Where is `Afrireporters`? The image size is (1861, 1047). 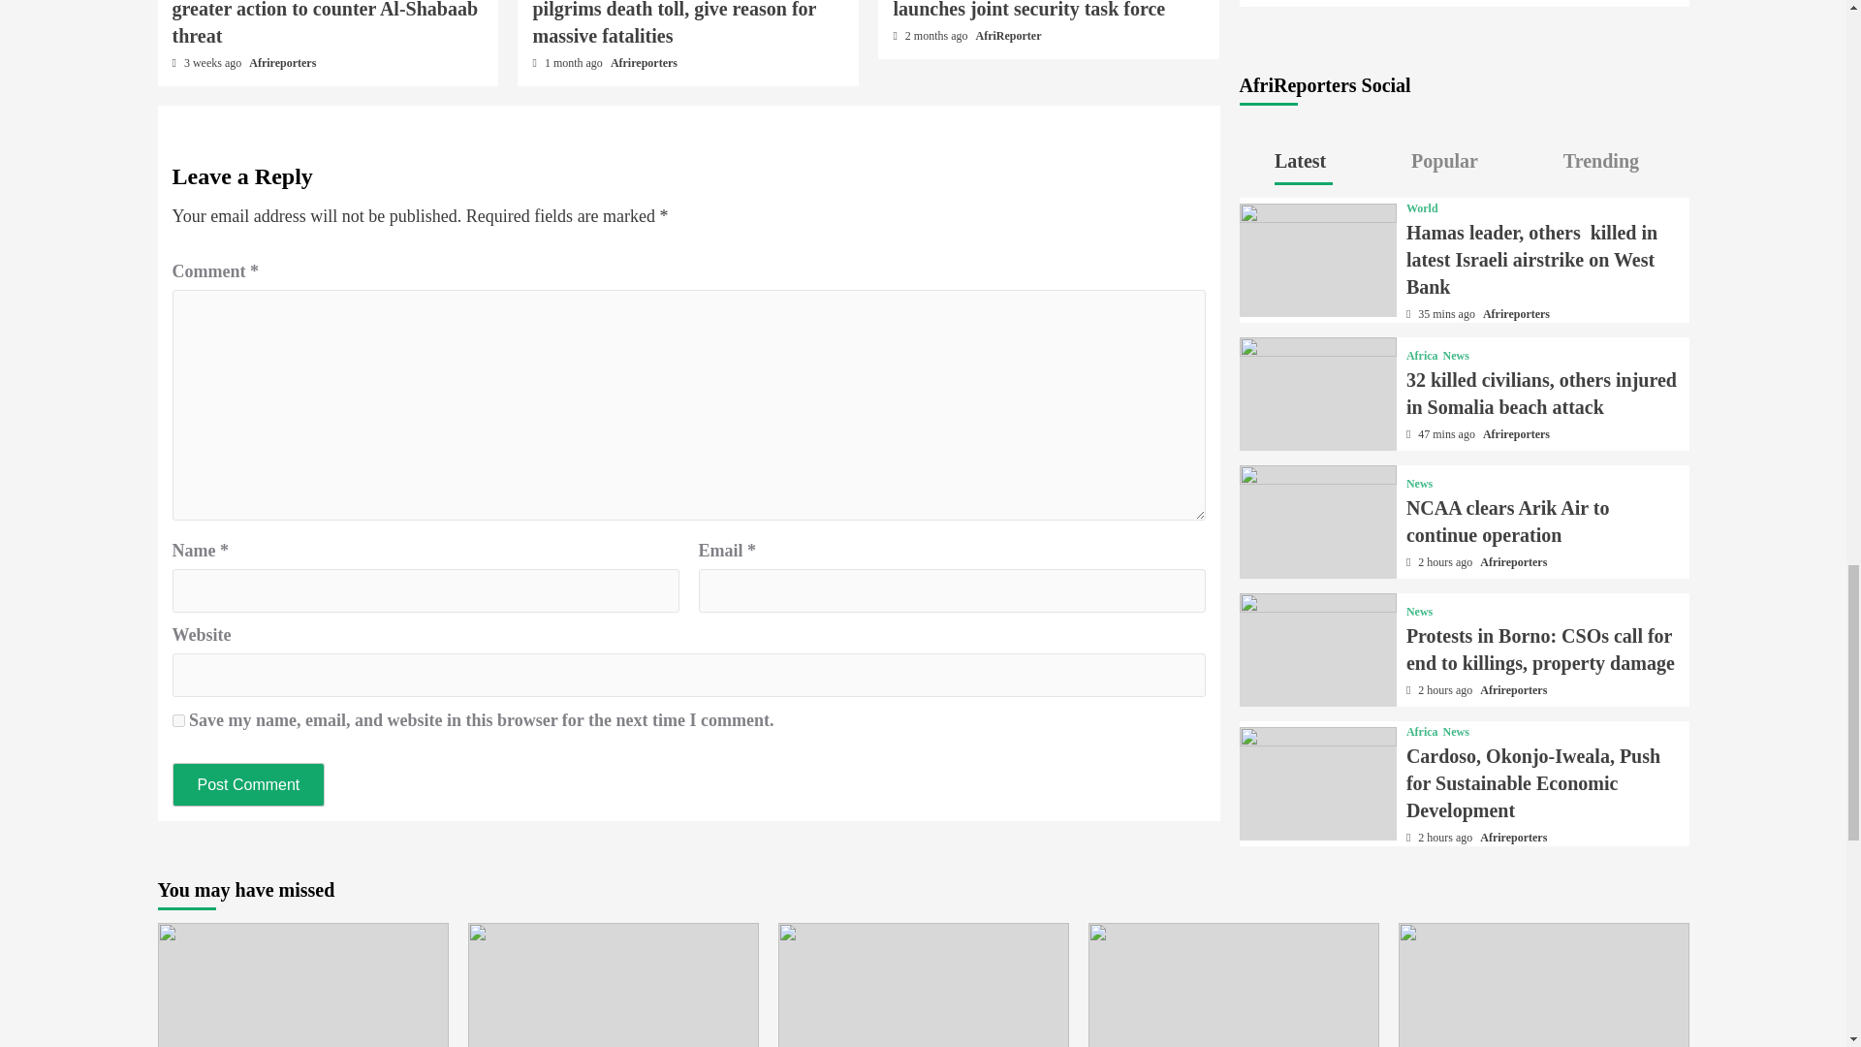 Afrireporters is located at coordinates (644, 63).